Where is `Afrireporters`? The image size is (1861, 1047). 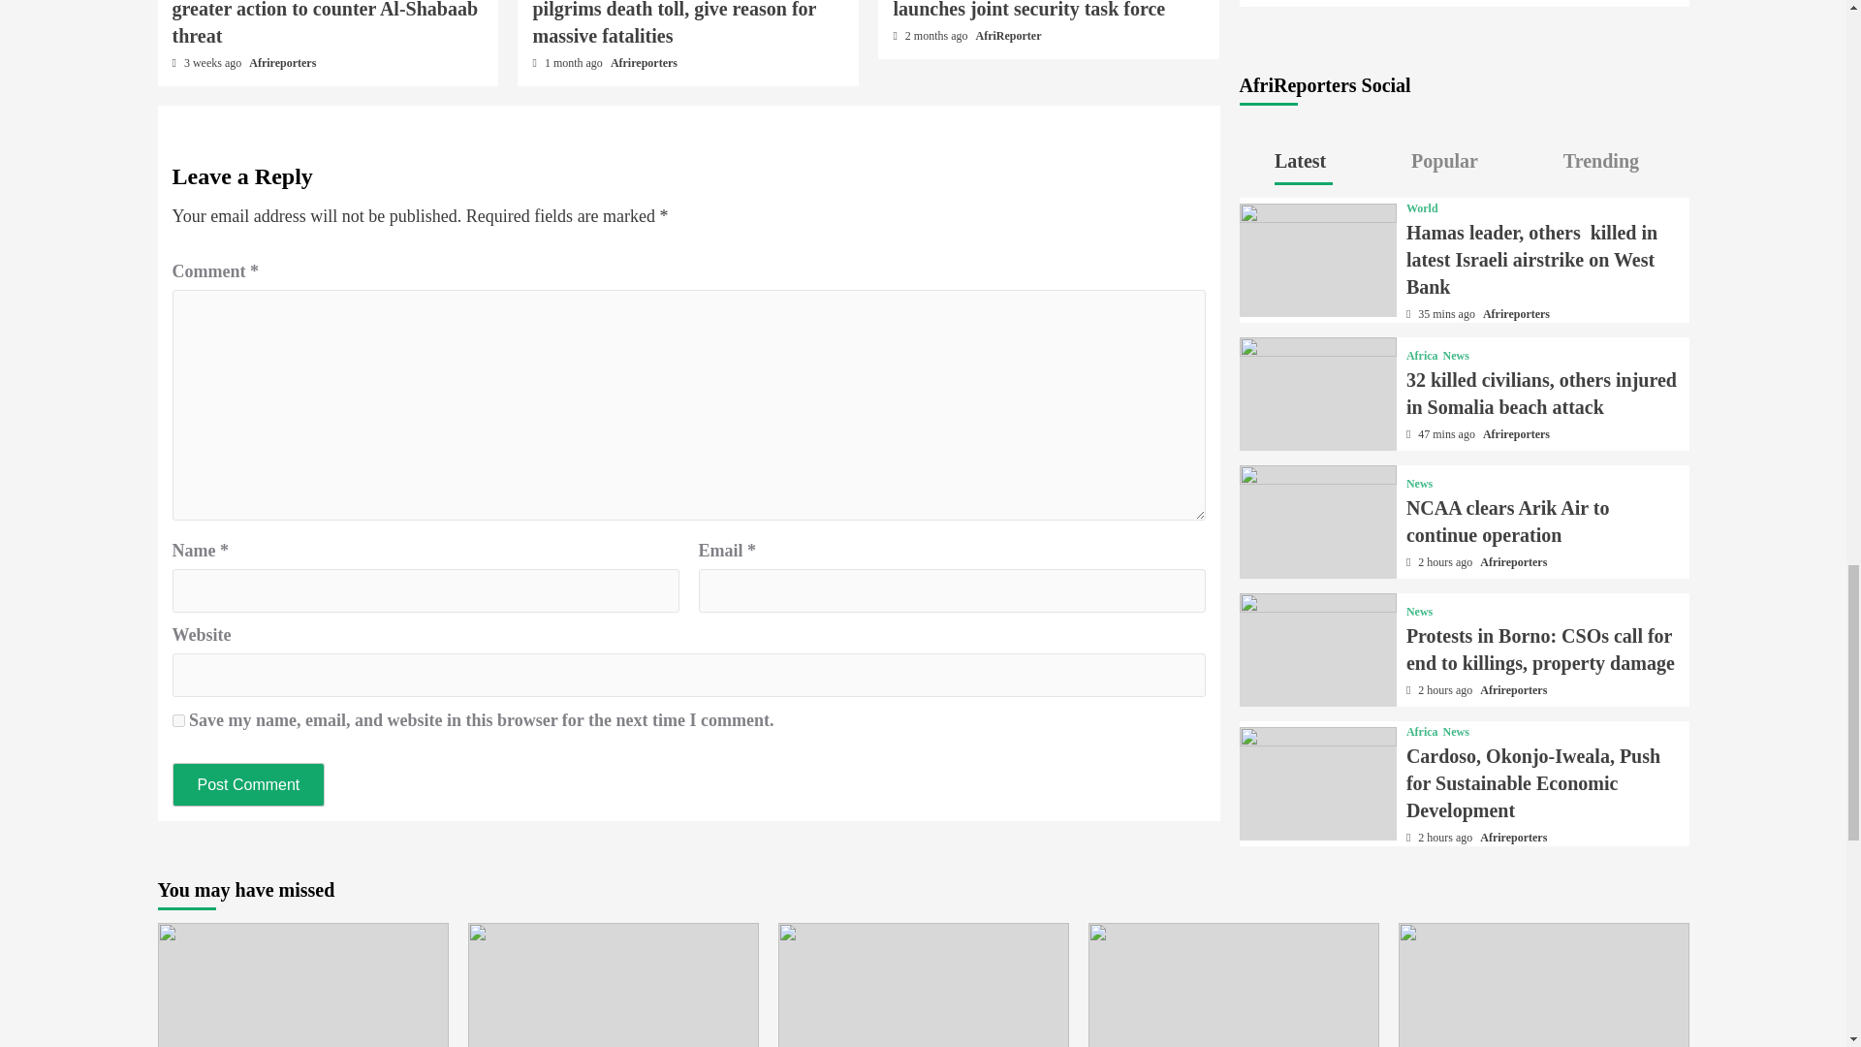 Afrireporters is located at coordinates (644, 63).